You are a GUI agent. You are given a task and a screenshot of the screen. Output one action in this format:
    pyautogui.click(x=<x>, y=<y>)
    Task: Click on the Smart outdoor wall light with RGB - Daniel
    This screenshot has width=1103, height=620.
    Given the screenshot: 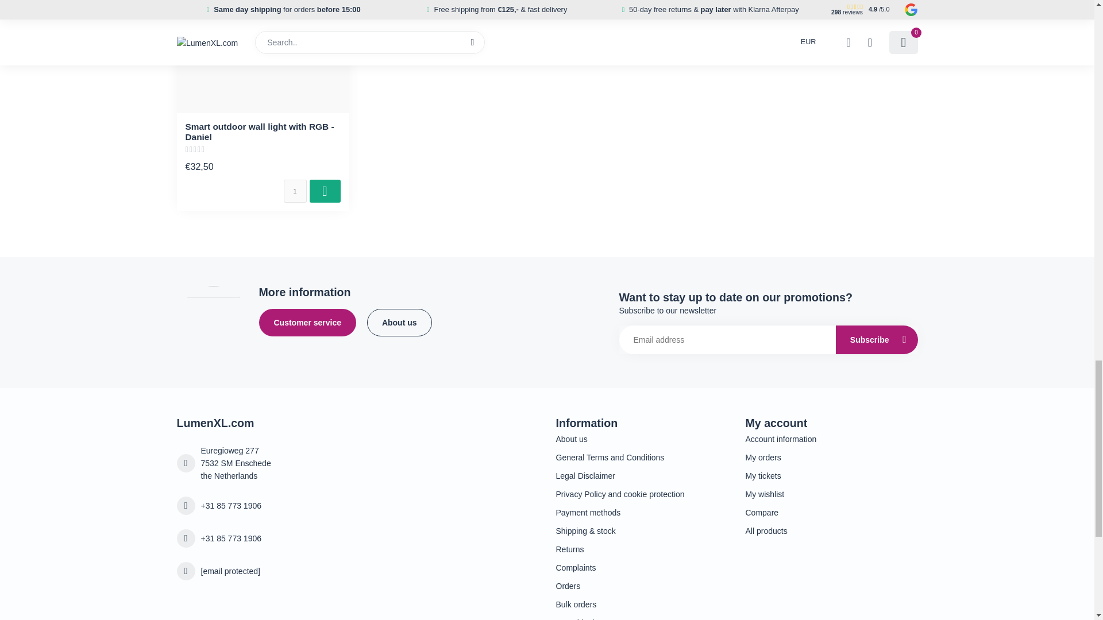 What is the action you would take?
    pyautogui.click(x=263, y=56)
    